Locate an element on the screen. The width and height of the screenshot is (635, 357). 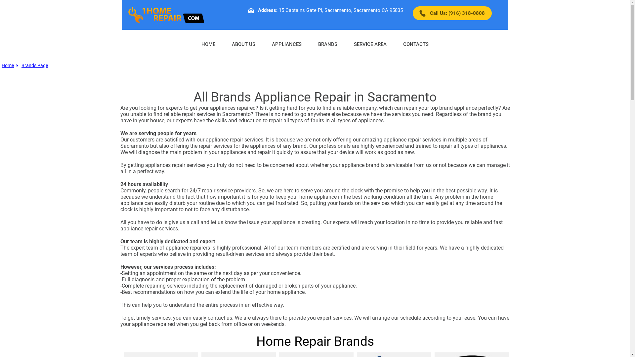
Brands Page is located at coordinates (35, 65).